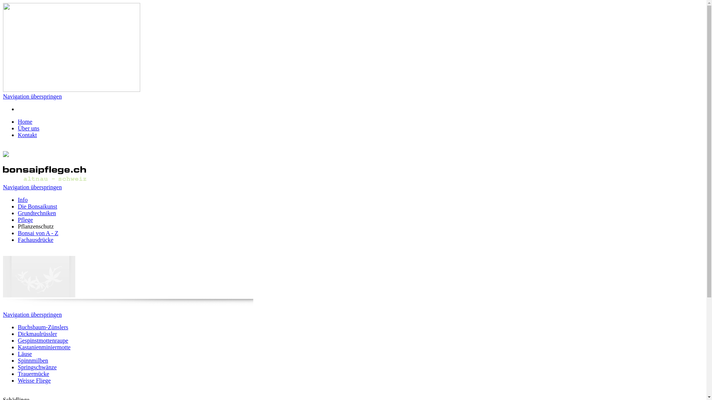  I want to click on Gespinstmottenraupe, so click(43, 341).